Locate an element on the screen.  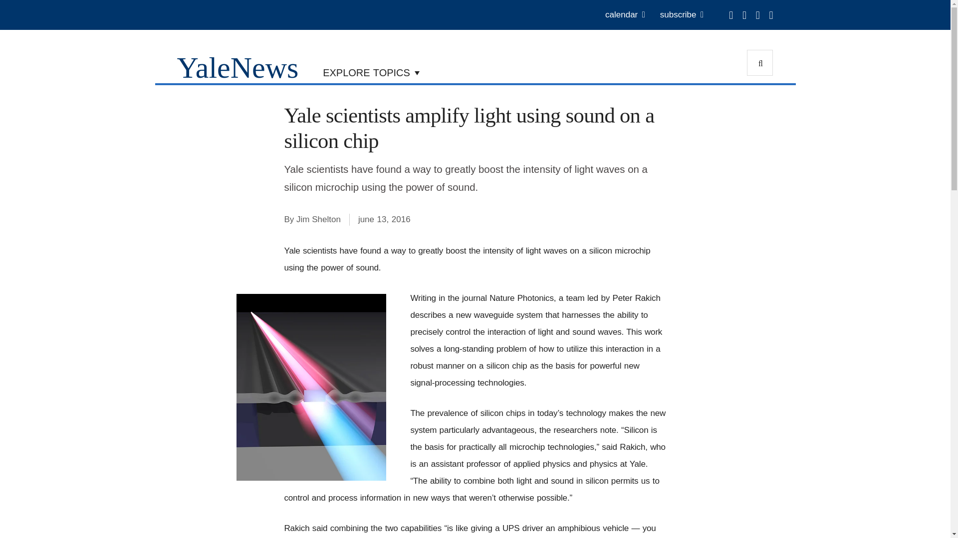
Home is located at coordinates (237, 67).